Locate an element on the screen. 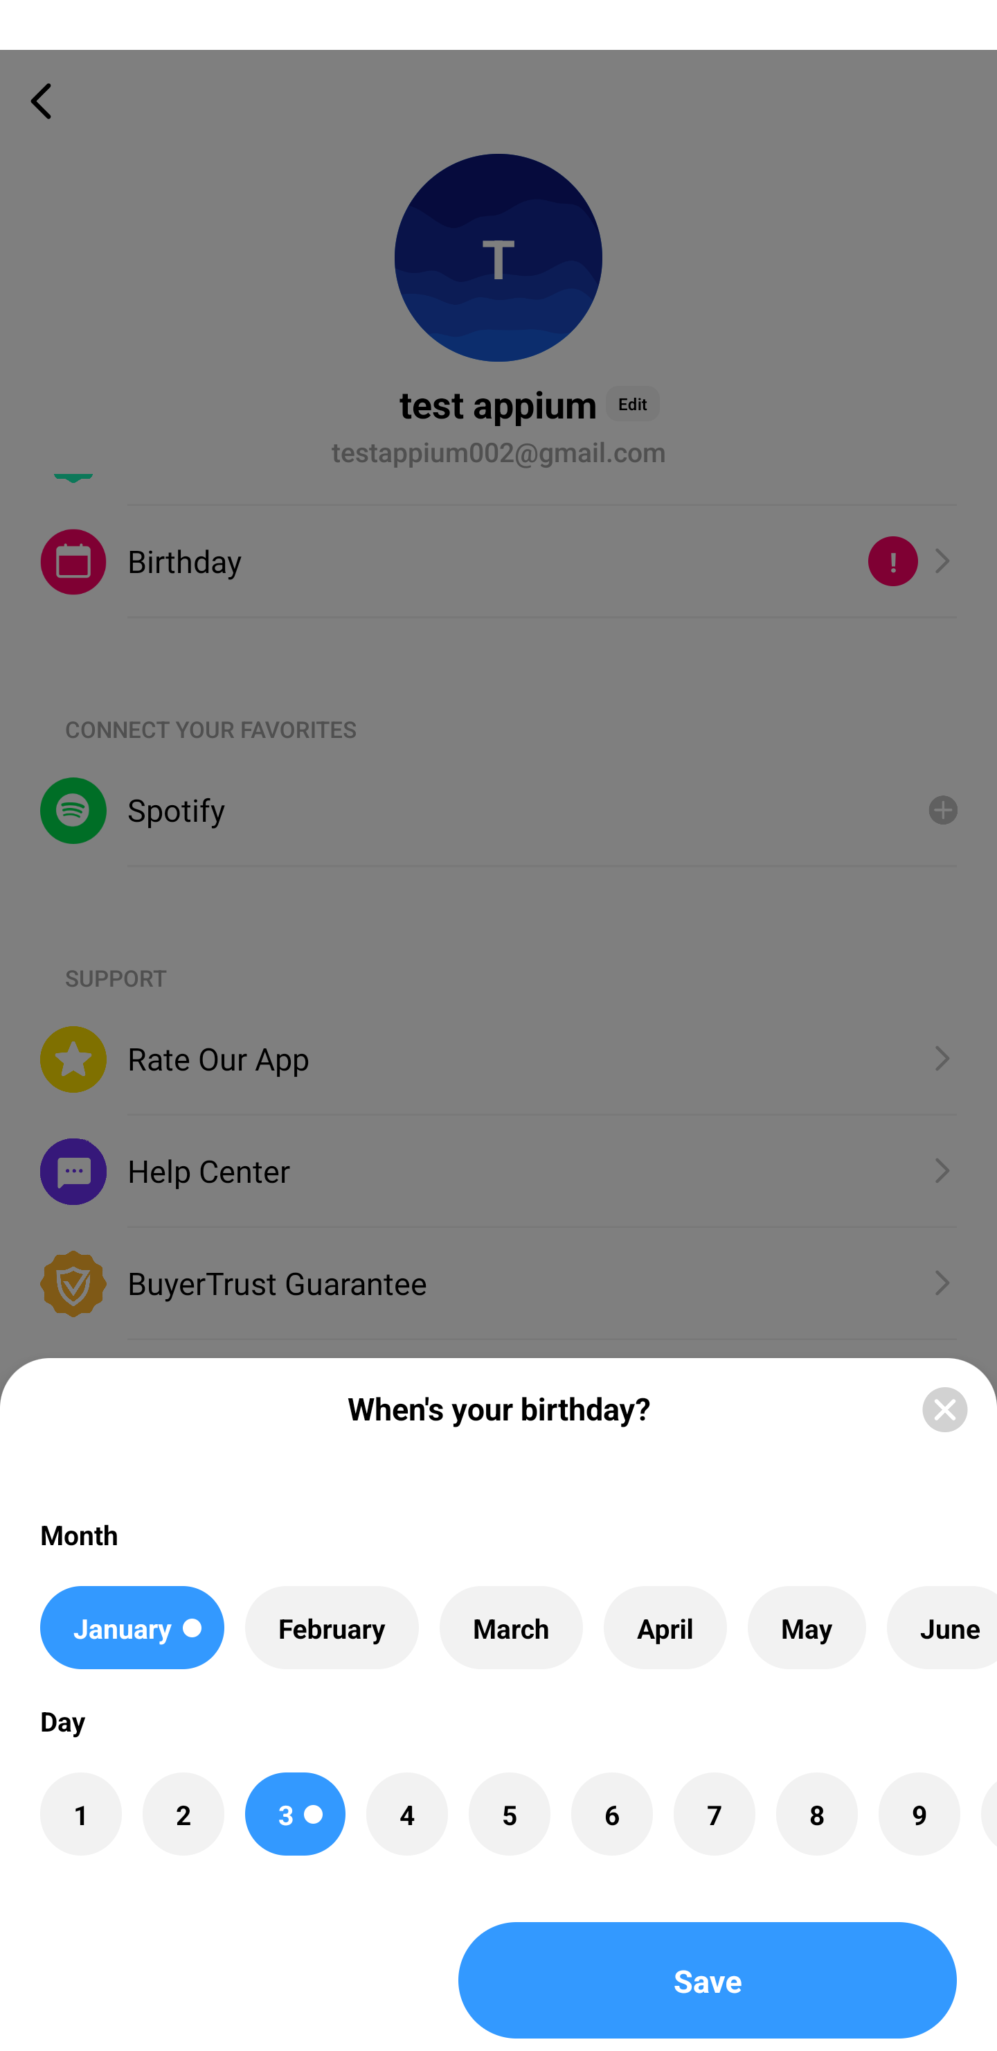 This screenshot has width=997, height=2051. 7 is located at coordinates (715, 1814).